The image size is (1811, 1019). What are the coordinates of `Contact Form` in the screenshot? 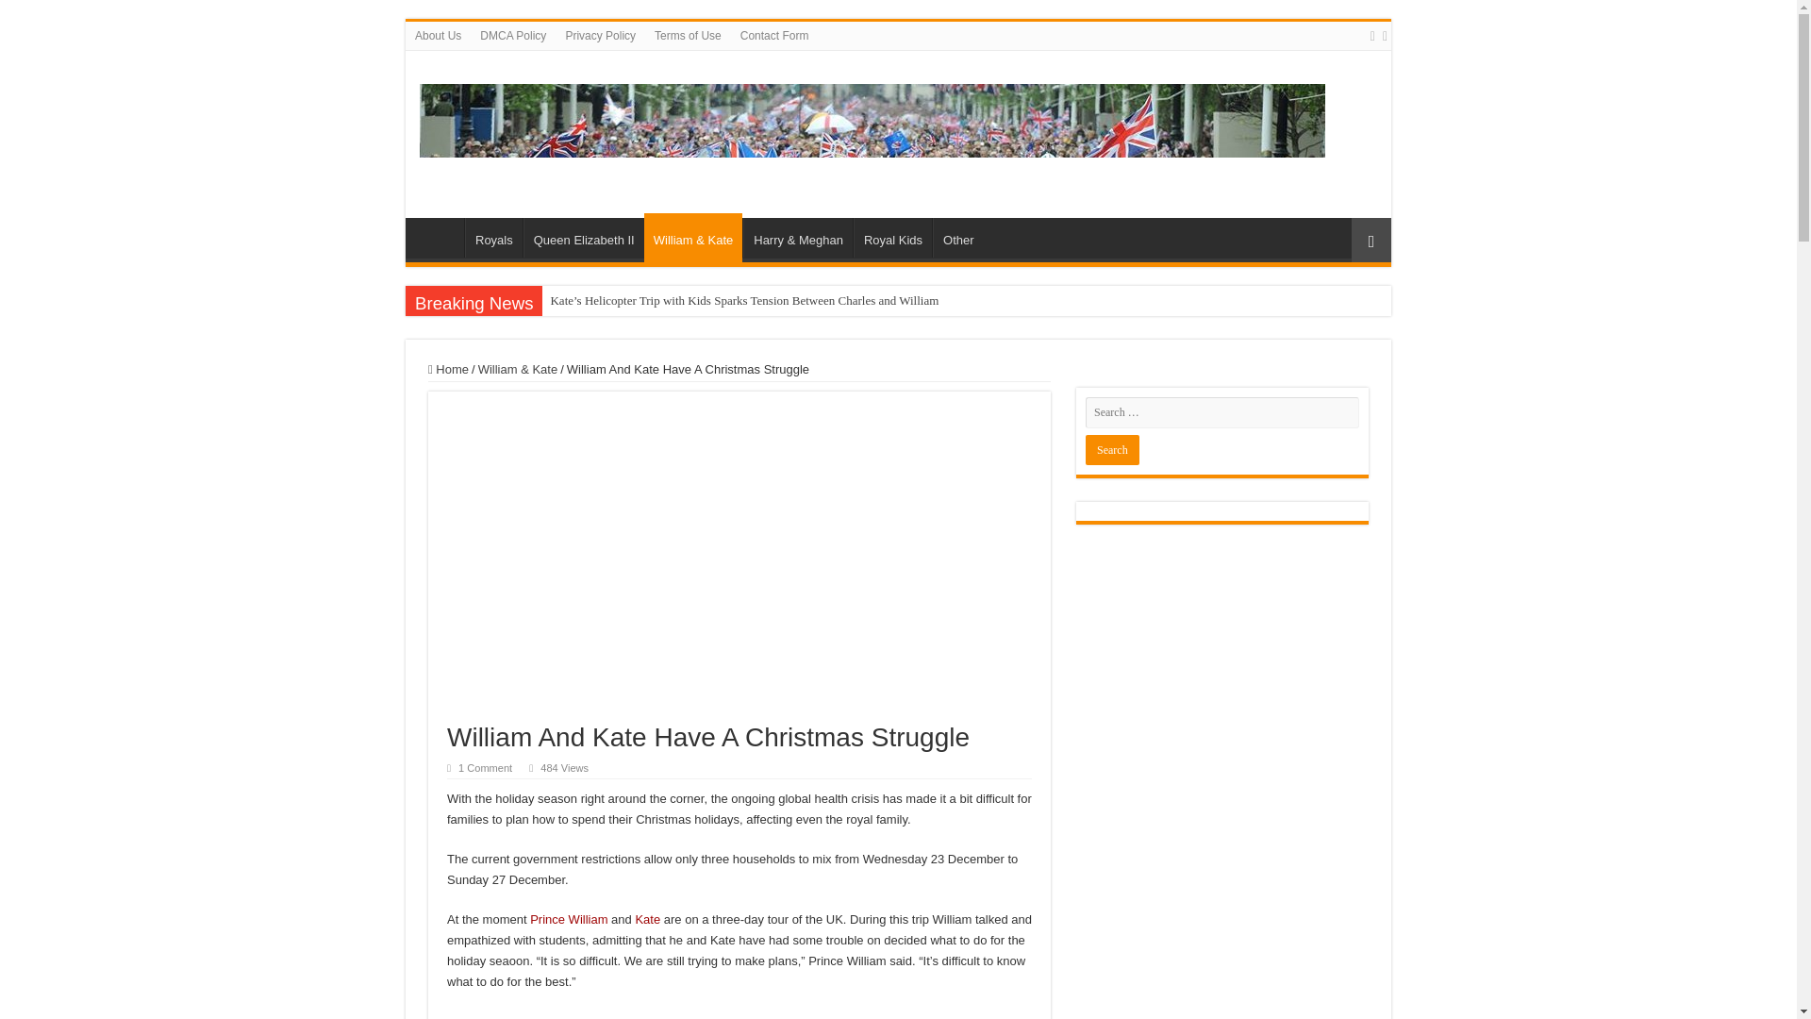 It's located at (774, 35).